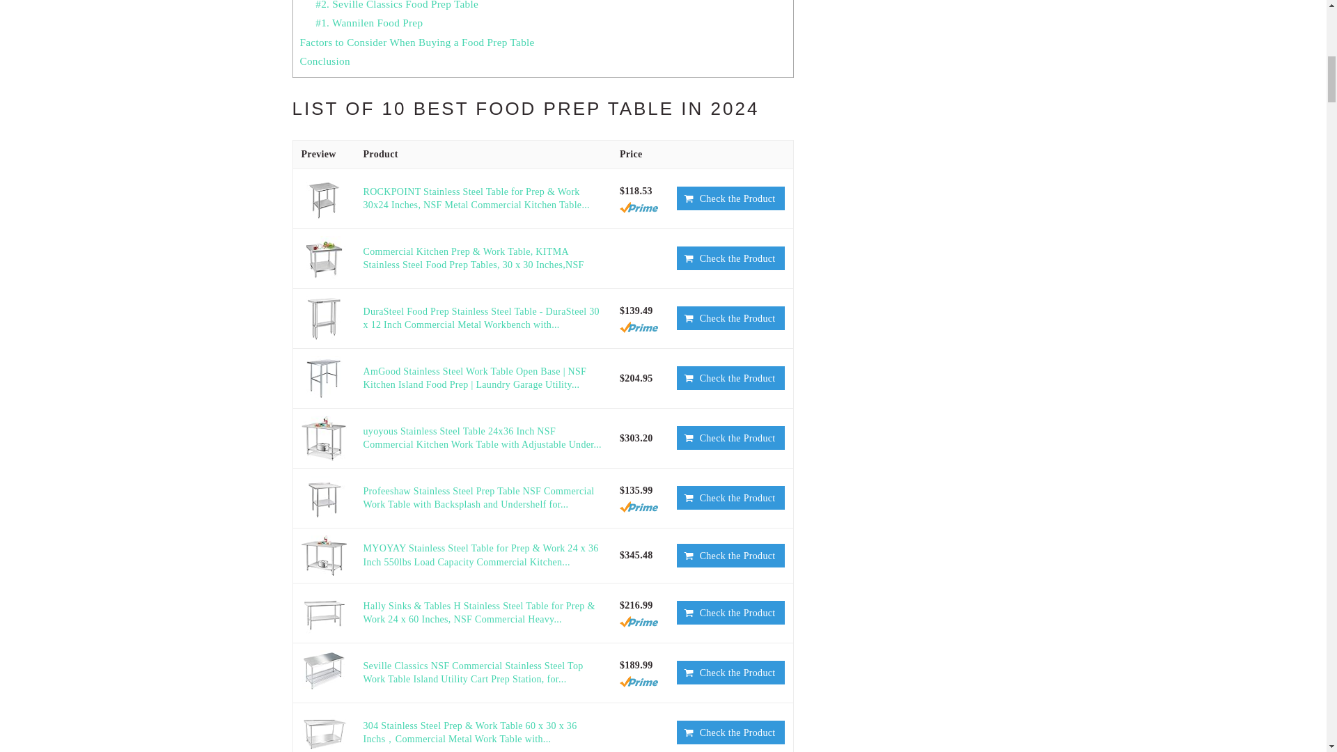 Image resolution: width=1337 pixels, height=752 pixels. Describe the element at coordinates (639, 327) in the screenshot. I see `Amazon Prime` at that location.